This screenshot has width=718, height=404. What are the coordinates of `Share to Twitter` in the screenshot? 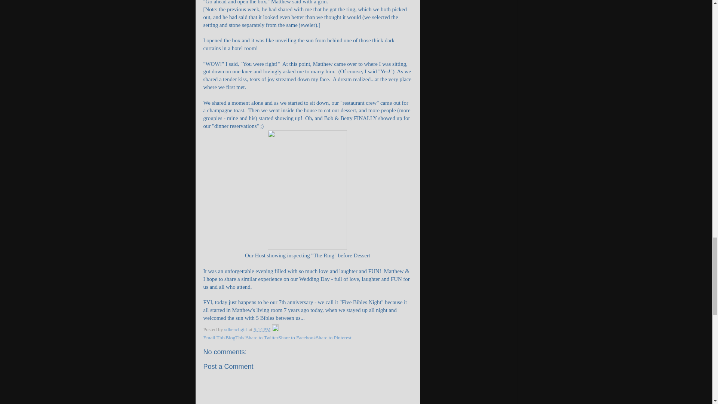 It's located at (262, 337).